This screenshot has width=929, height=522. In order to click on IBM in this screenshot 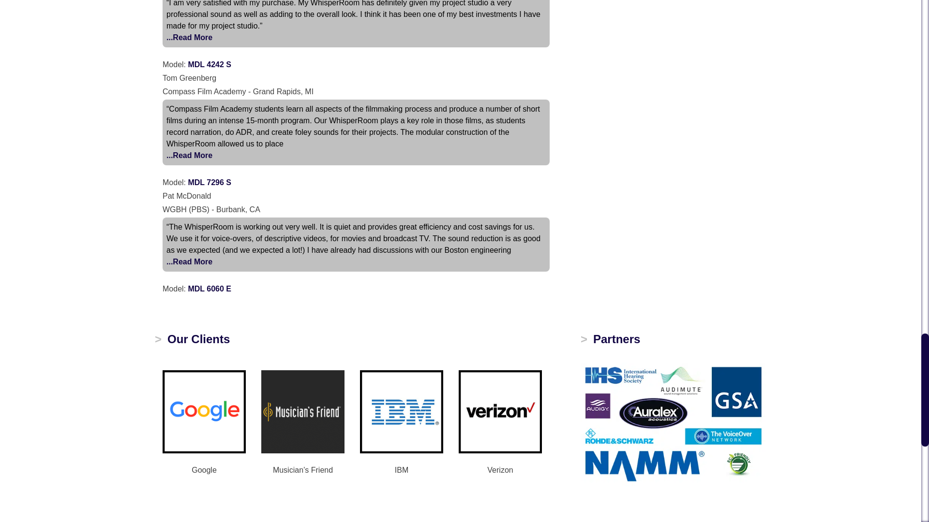, I will do `click(401, 411)`.